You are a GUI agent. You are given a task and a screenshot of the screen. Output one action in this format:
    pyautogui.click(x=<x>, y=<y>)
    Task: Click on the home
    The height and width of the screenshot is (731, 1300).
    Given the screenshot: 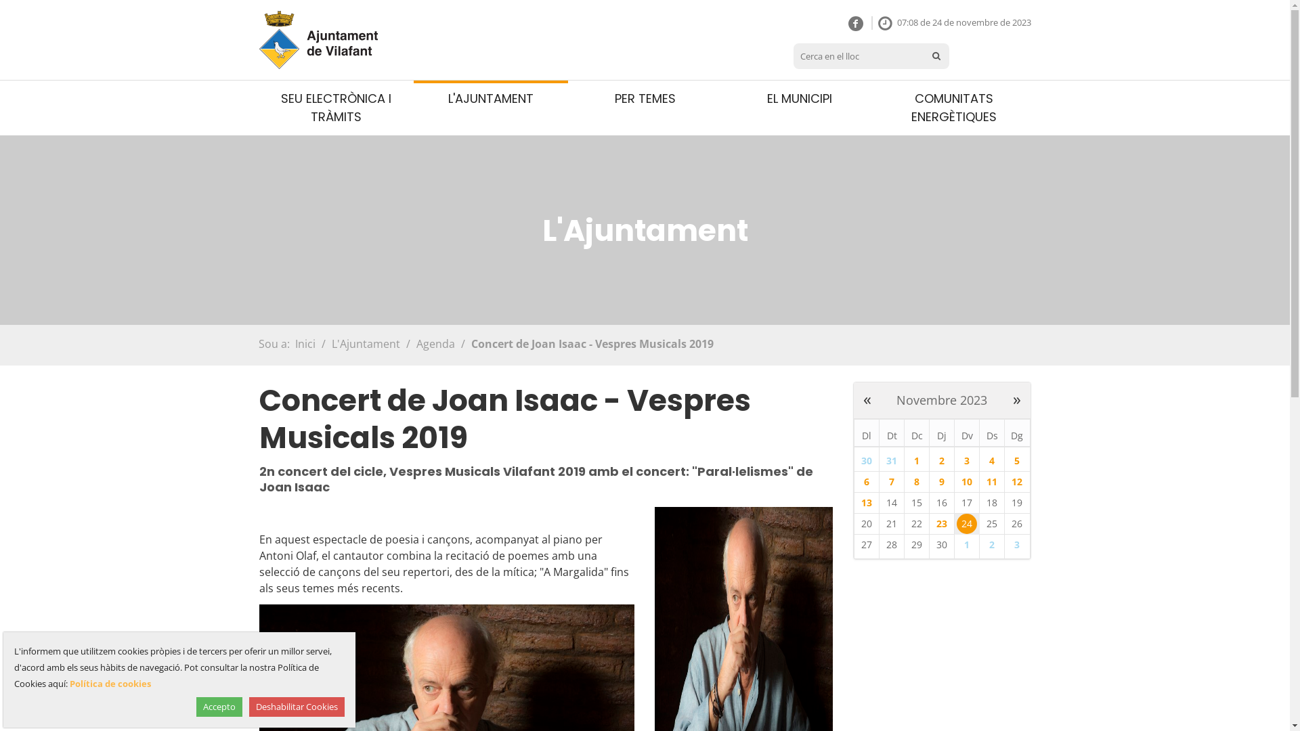 What is the action you would take?
    pyautogui.click(x=348, y=40)
    